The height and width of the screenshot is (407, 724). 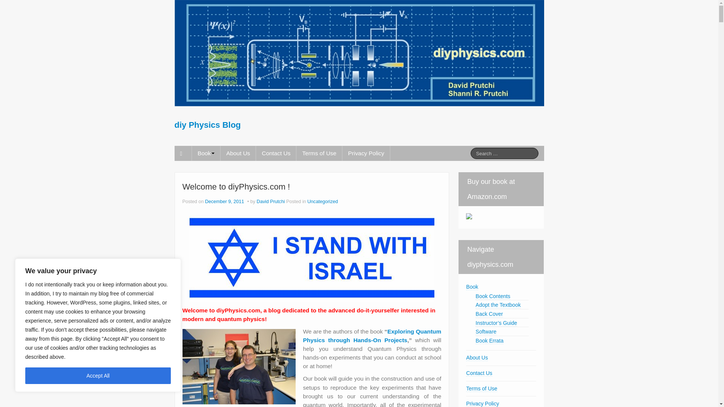 I want to click on ShanniDavidLab, so click(x=239, y=366).